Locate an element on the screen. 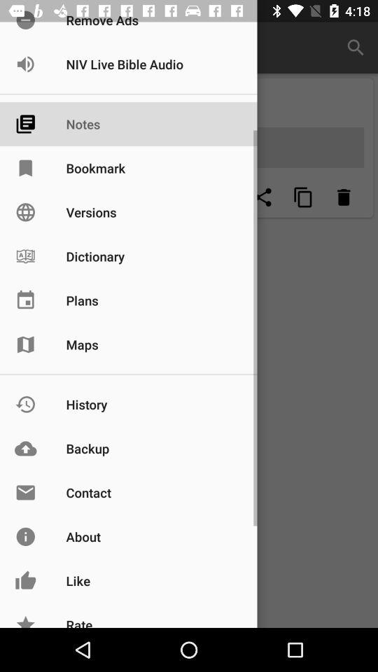  zoom page is located at coordinates (303, 197).